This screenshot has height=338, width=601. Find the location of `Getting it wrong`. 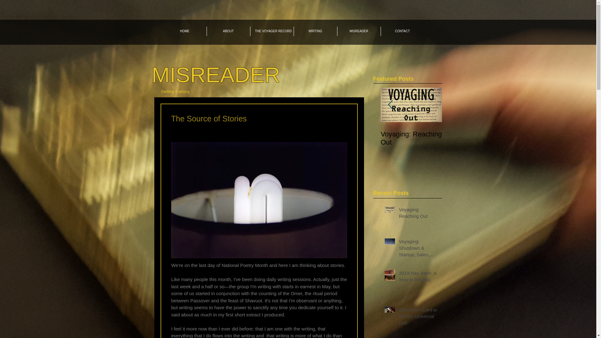

Getting it wrong is located at coordinates (175, 91).